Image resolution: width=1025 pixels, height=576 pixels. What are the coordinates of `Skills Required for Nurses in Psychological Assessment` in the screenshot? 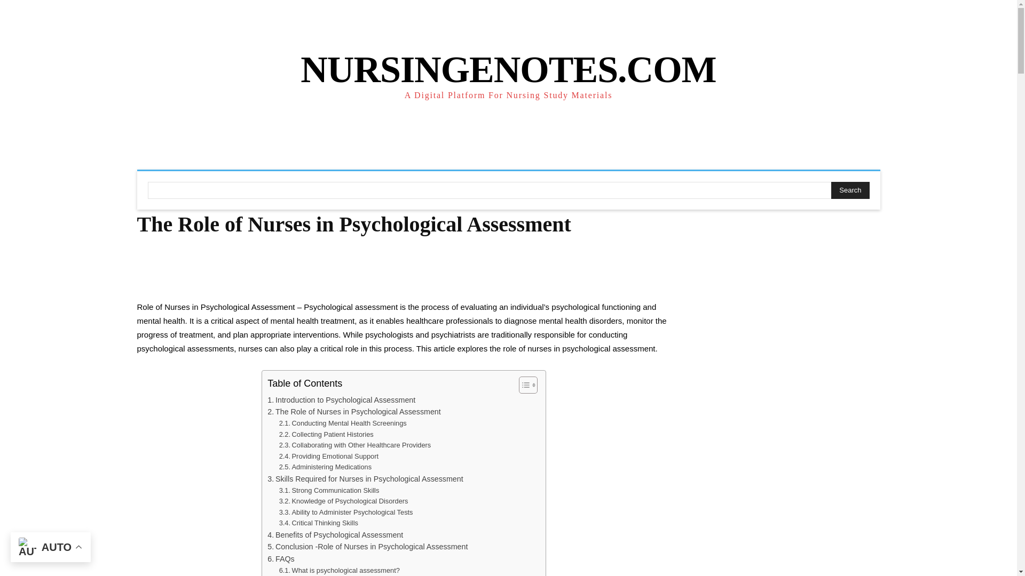 It's located at (365, 479).